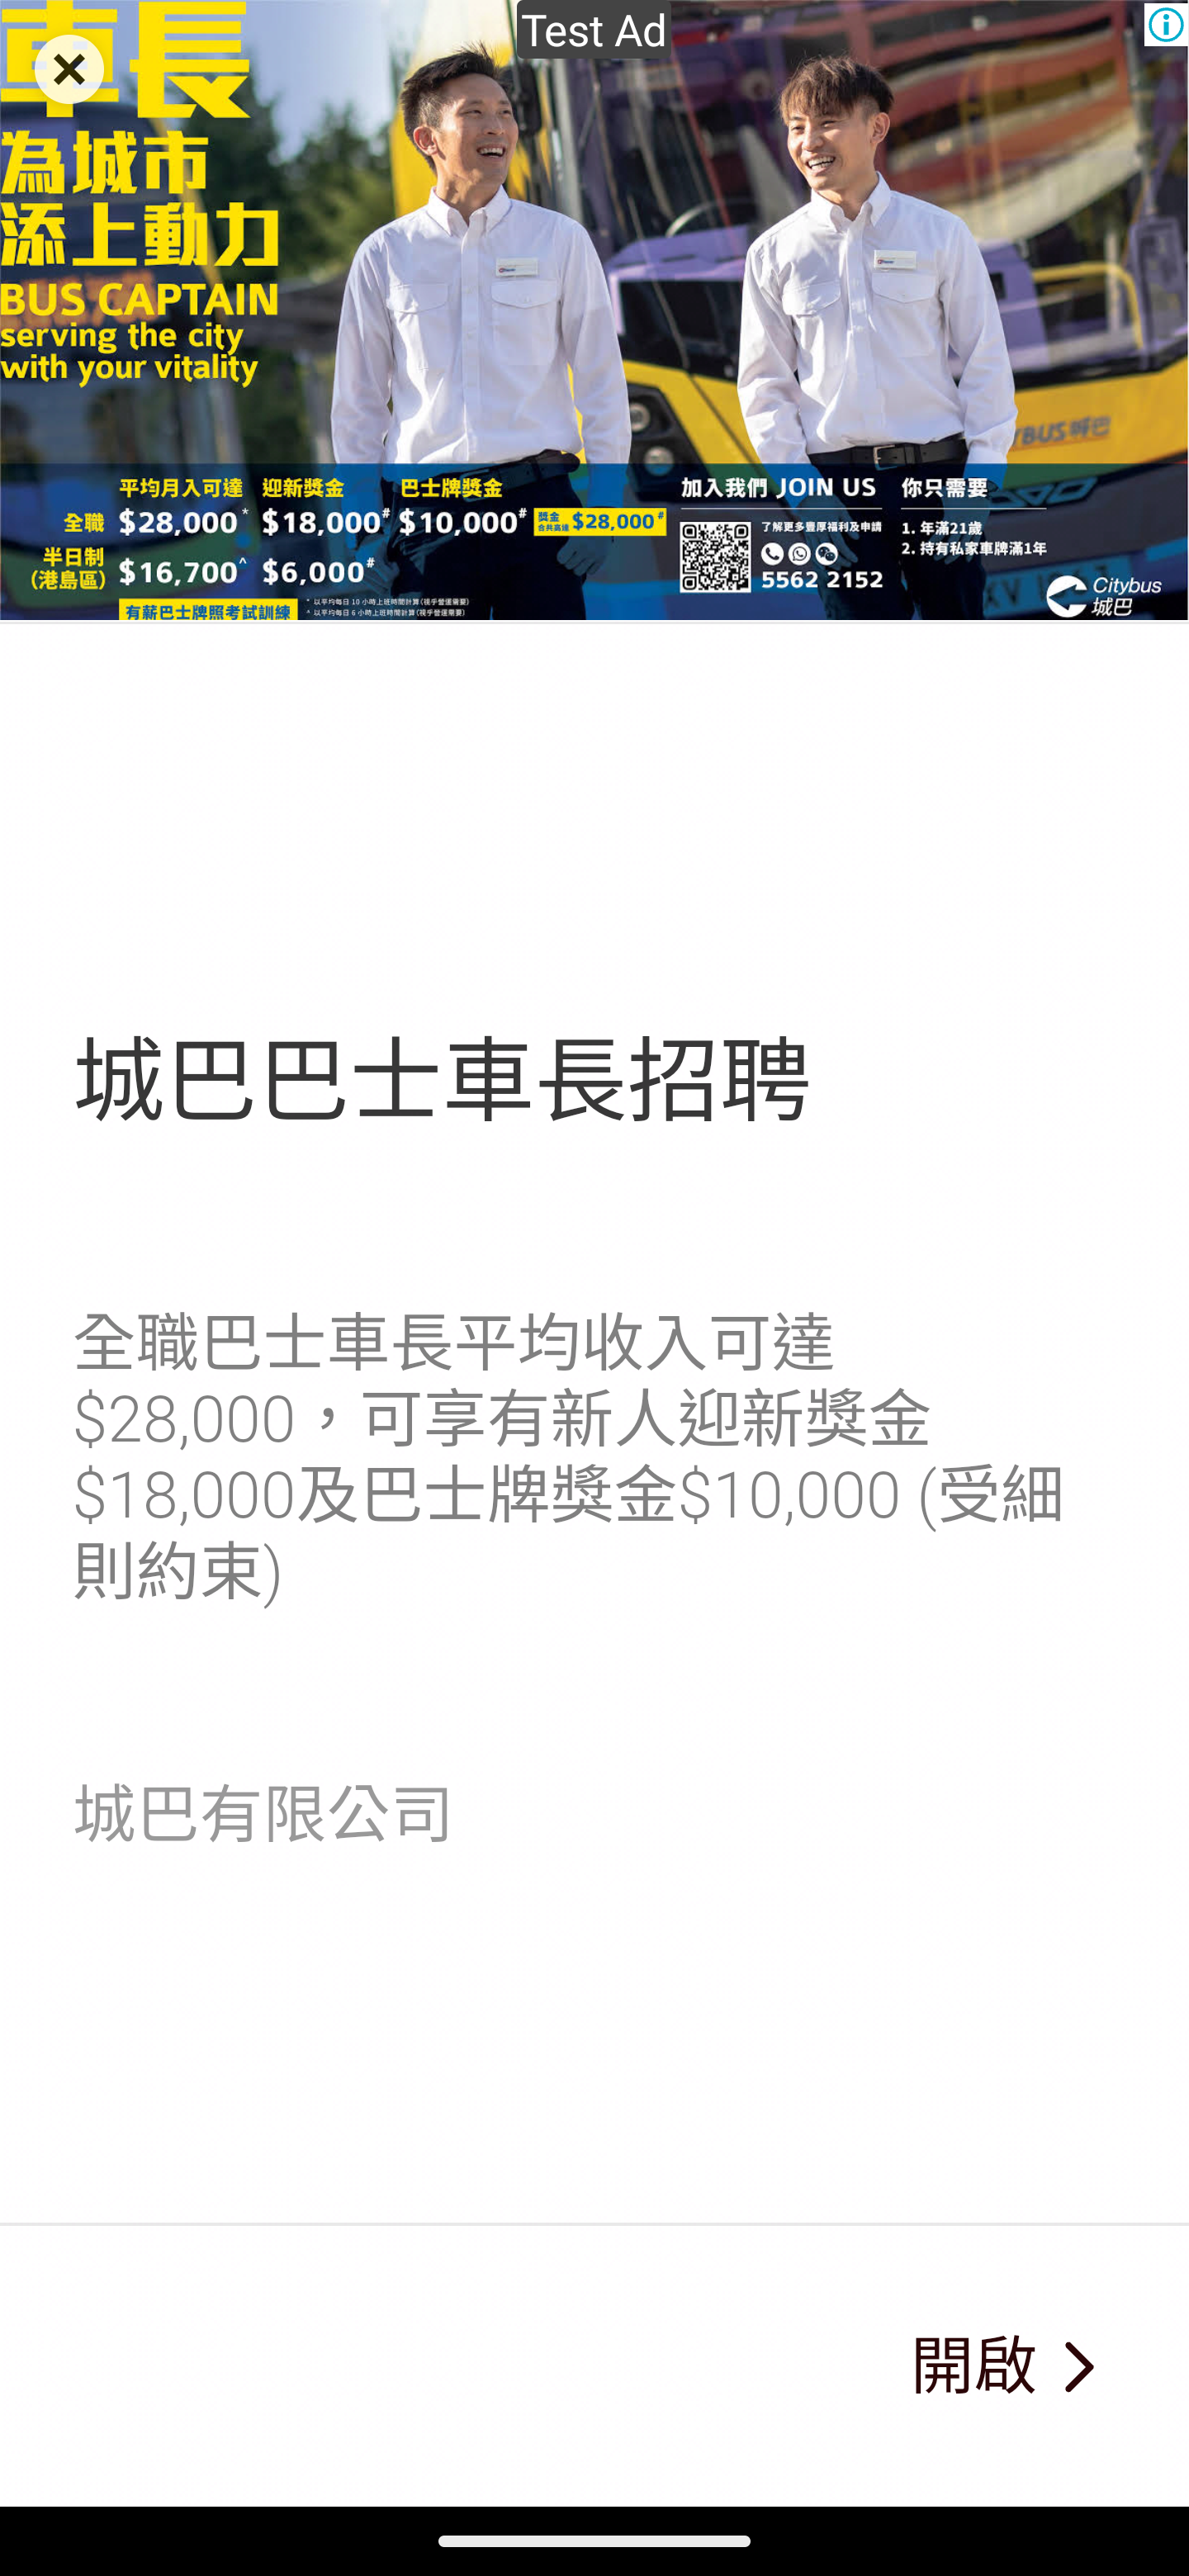 This screenshot has width=1189, height=2576. Describe the element at coordinates (1077, 2367) in the screenshot. I see `bc-recruitment` at that location.